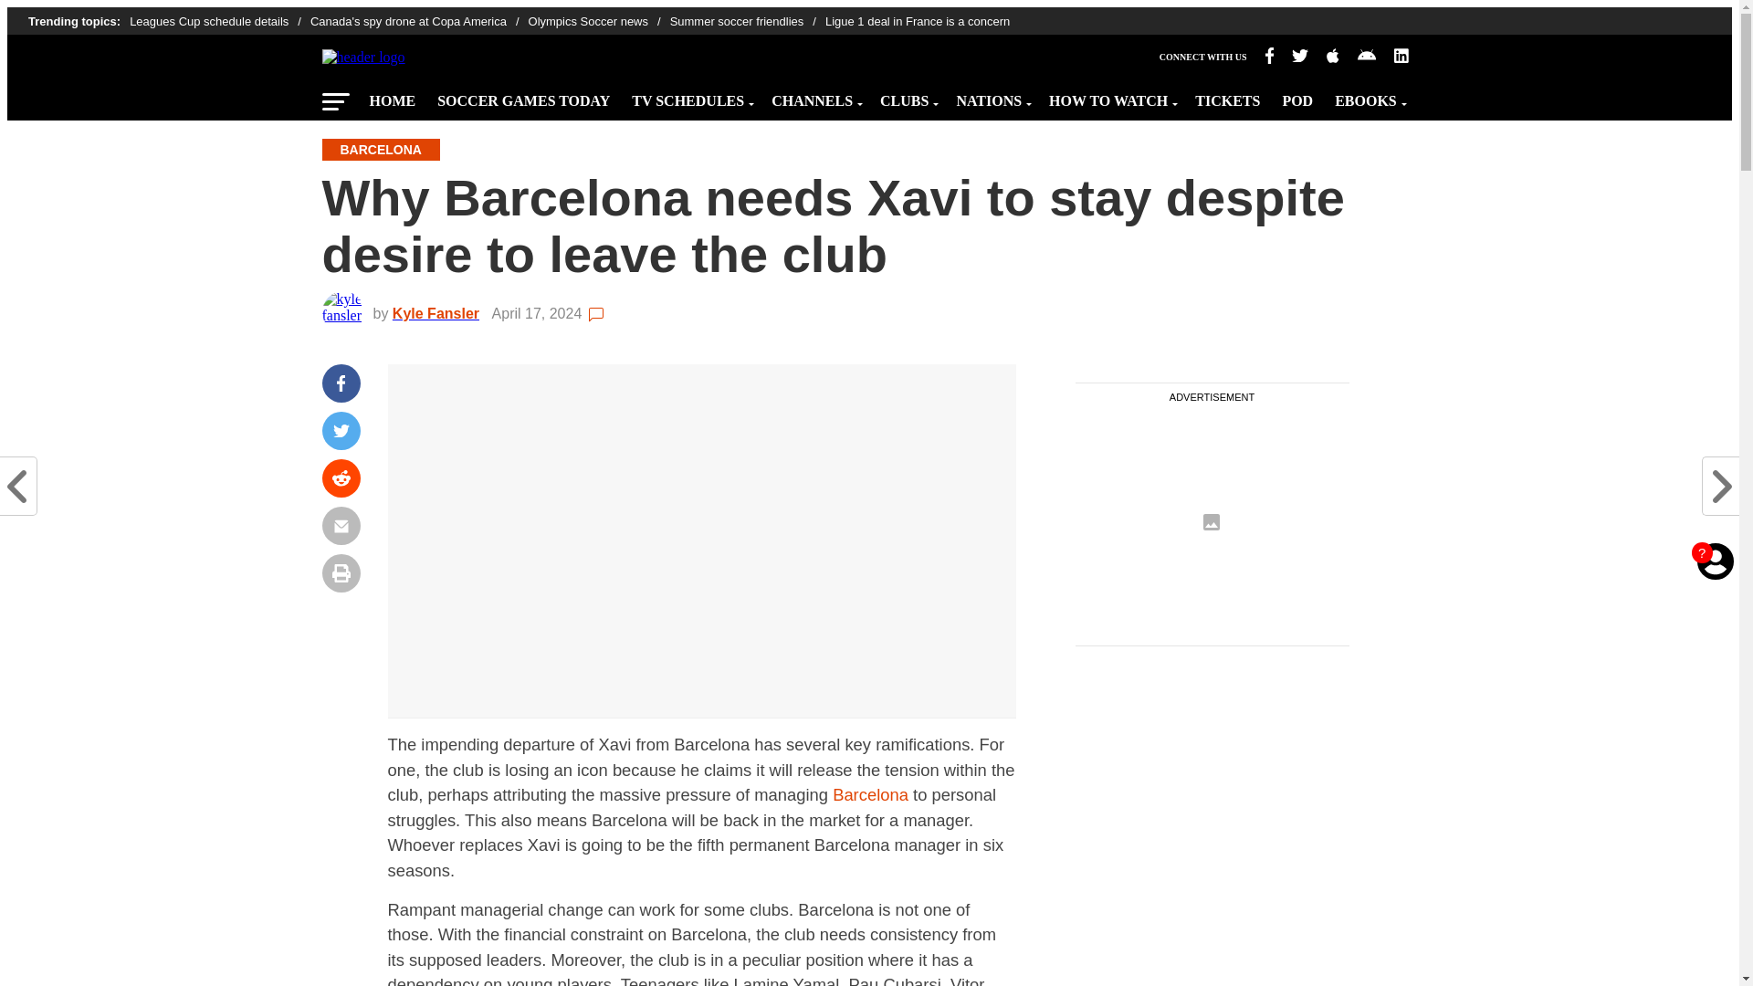  Describe the element at coordinates (1227, 97) in the screenshot. I see `TICKETS` at that location.